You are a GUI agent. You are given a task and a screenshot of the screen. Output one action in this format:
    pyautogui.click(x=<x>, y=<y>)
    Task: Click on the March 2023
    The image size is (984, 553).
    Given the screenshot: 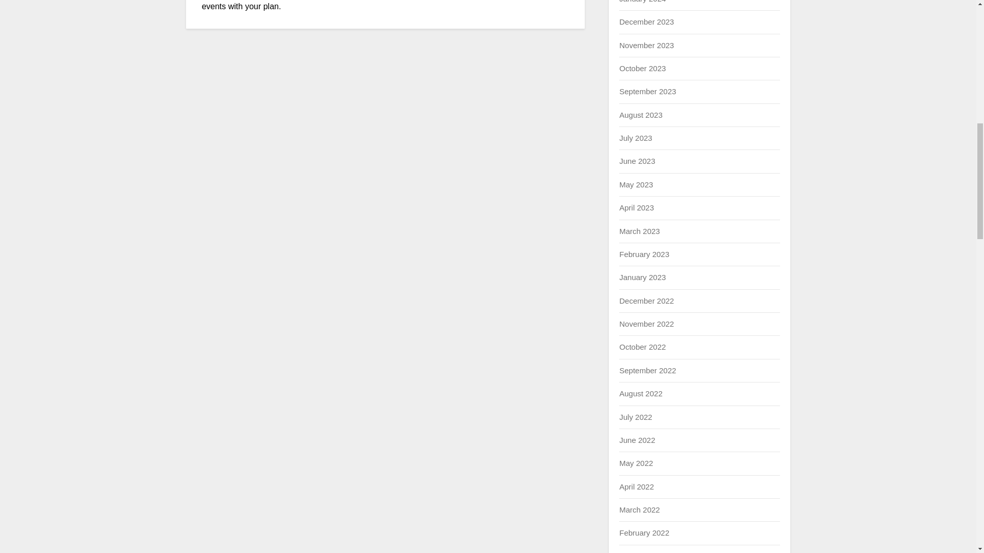 What is the action you would take?
    pyautogui.click(x=639, y=230)
    